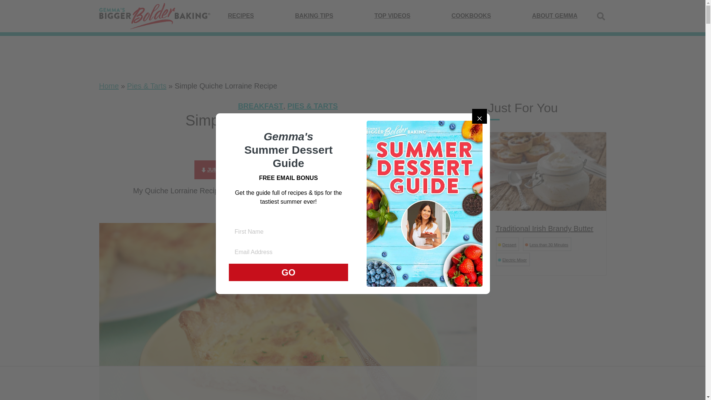  Describe the element at coordinates (292, 170) in the screenshot. I see `JUMP TO VIDEO` at that location.